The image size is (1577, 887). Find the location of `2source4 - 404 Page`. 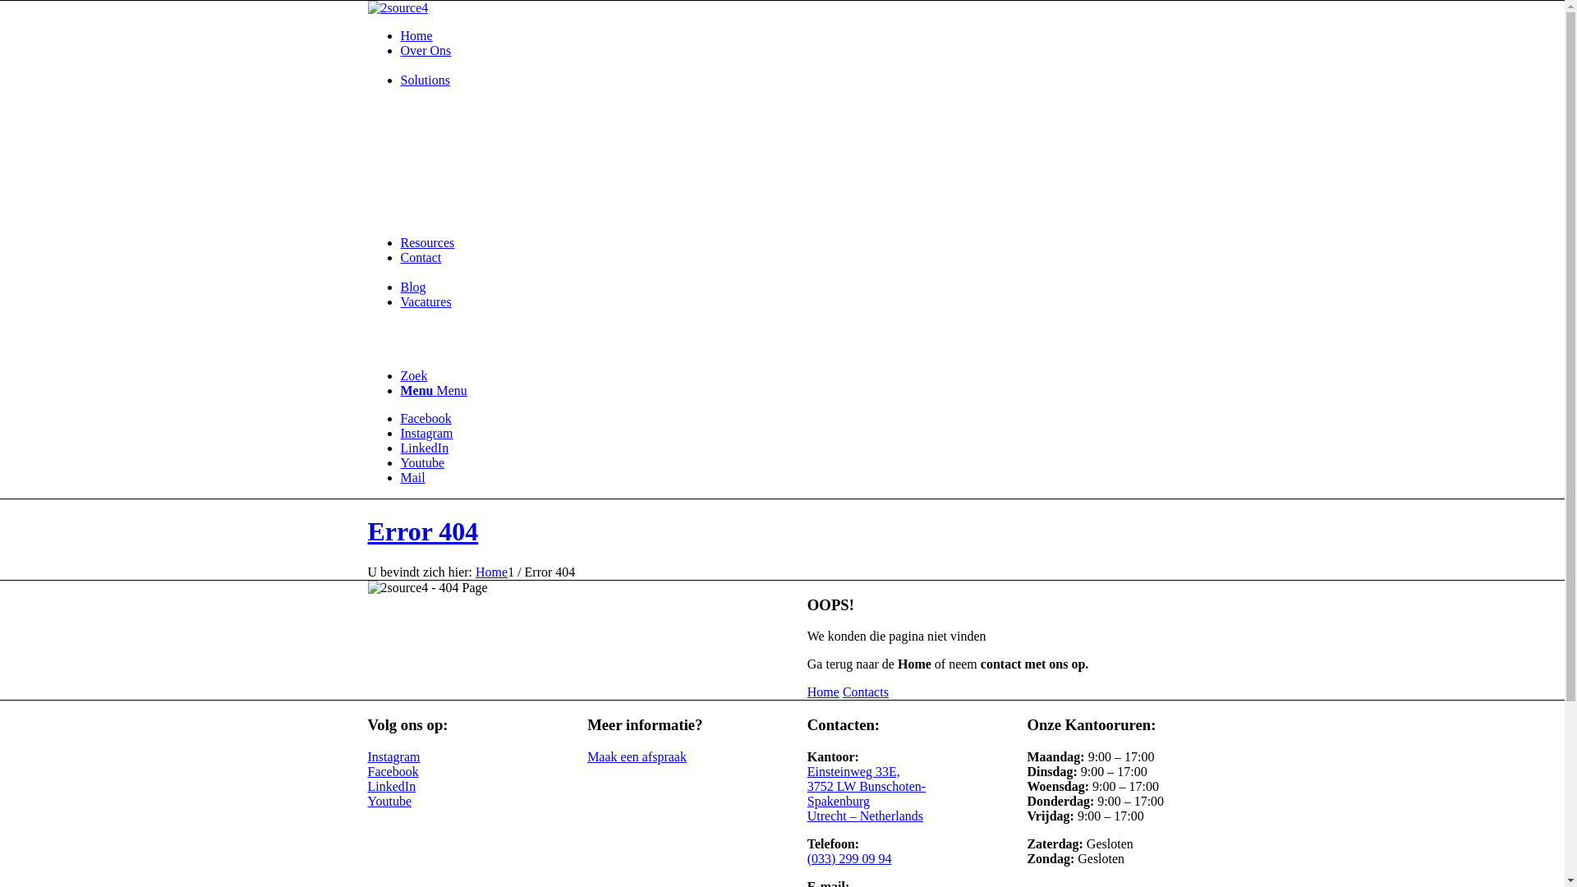

2source4 - 404 Page is located at coordinates (428, 588).